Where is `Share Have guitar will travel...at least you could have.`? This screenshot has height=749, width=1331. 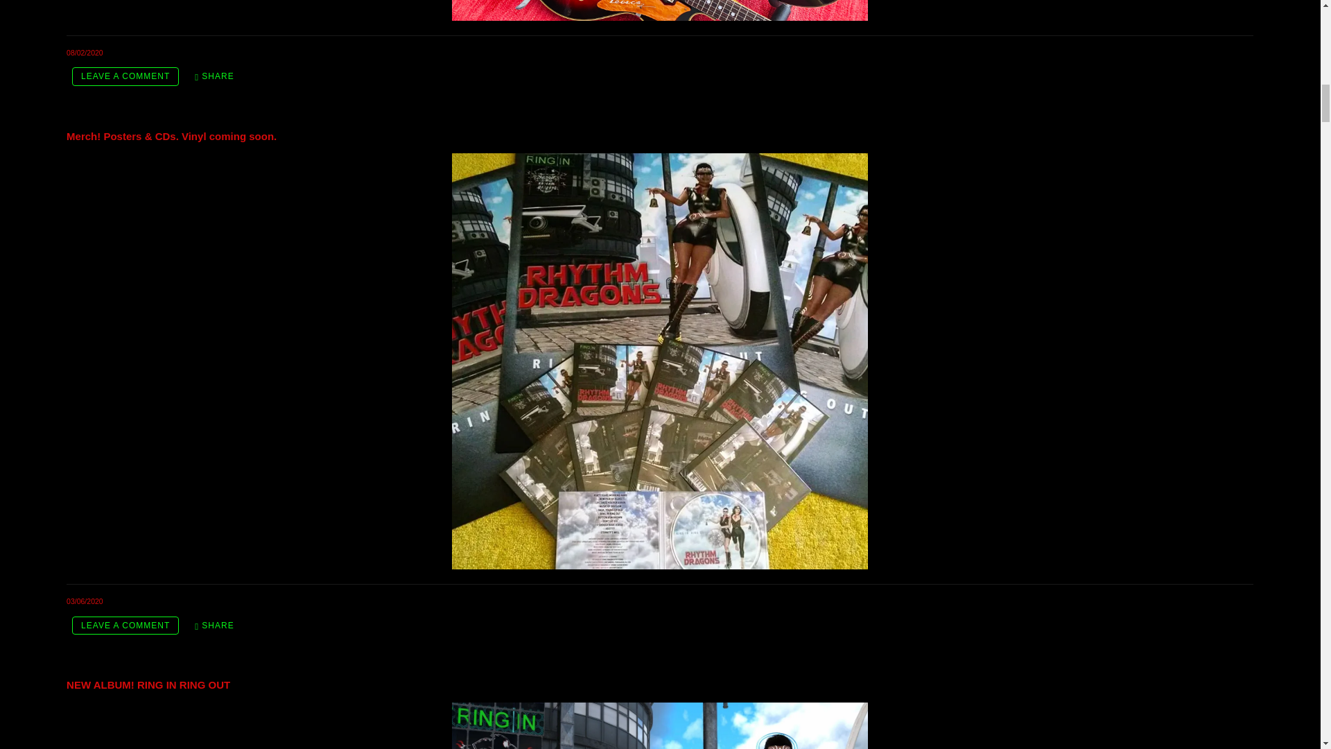 Share Have guitar will travel...at least you could have. is located at coordinates (214, 76).